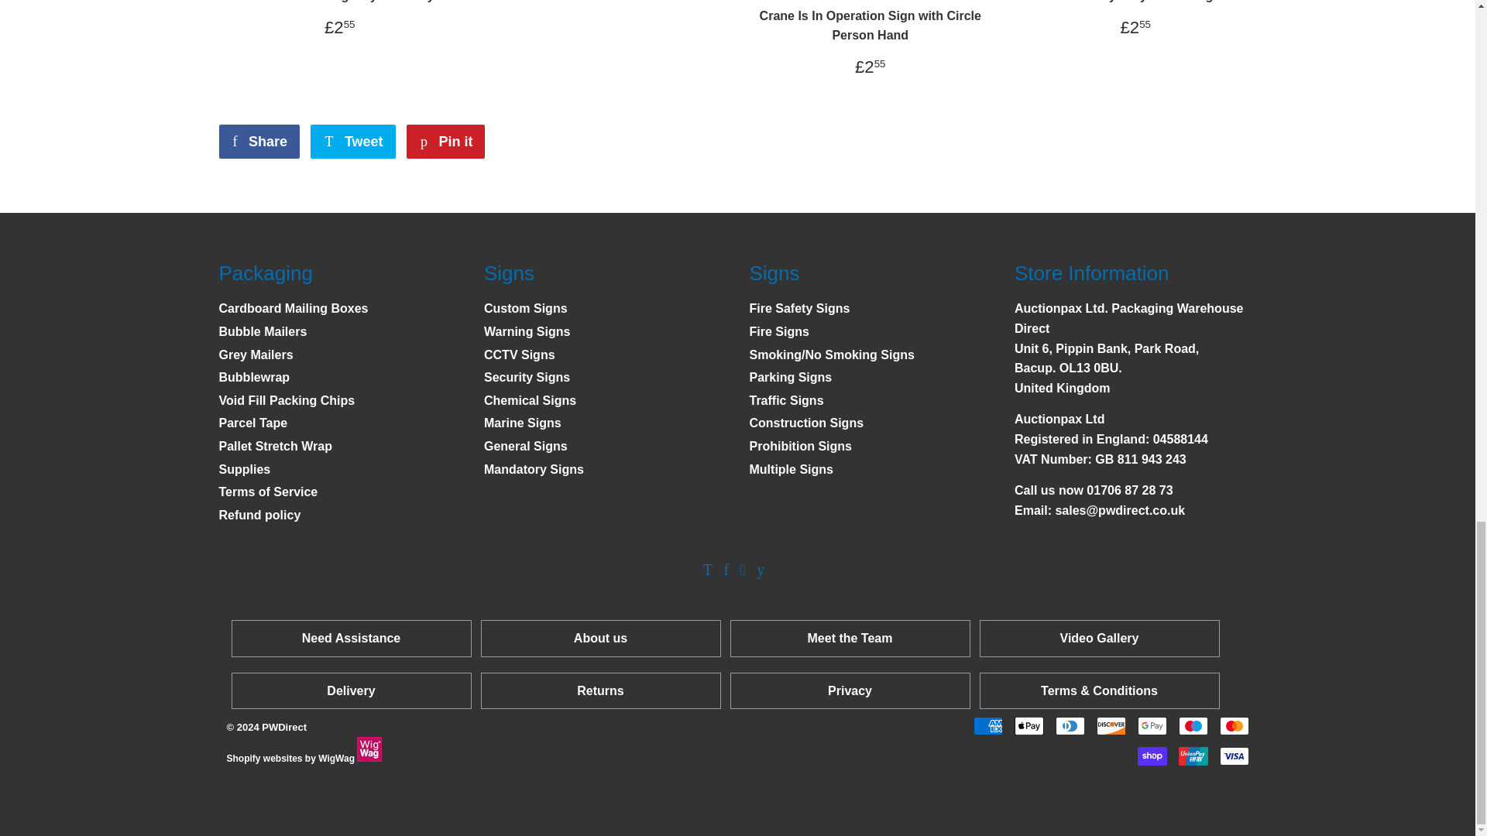 The height and width of the screenshot is (836, 1487). Describe the element at coordinates (1193, 726) in the screenshot. I see `Maestro` at that location.